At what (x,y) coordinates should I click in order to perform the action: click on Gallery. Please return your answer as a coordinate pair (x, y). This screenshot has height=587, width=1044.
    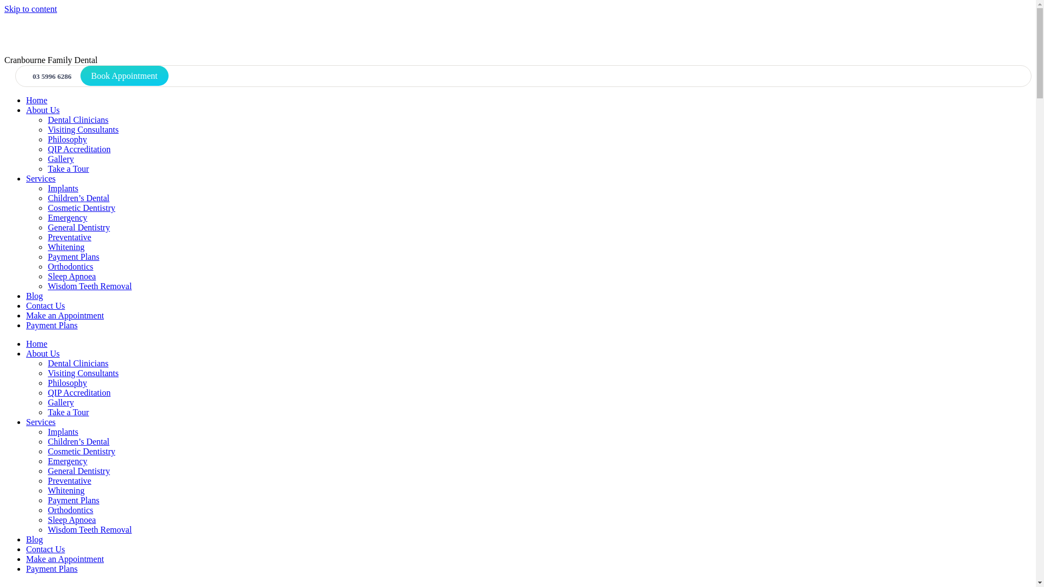
    Looking at the image, I should click on (61, 159).